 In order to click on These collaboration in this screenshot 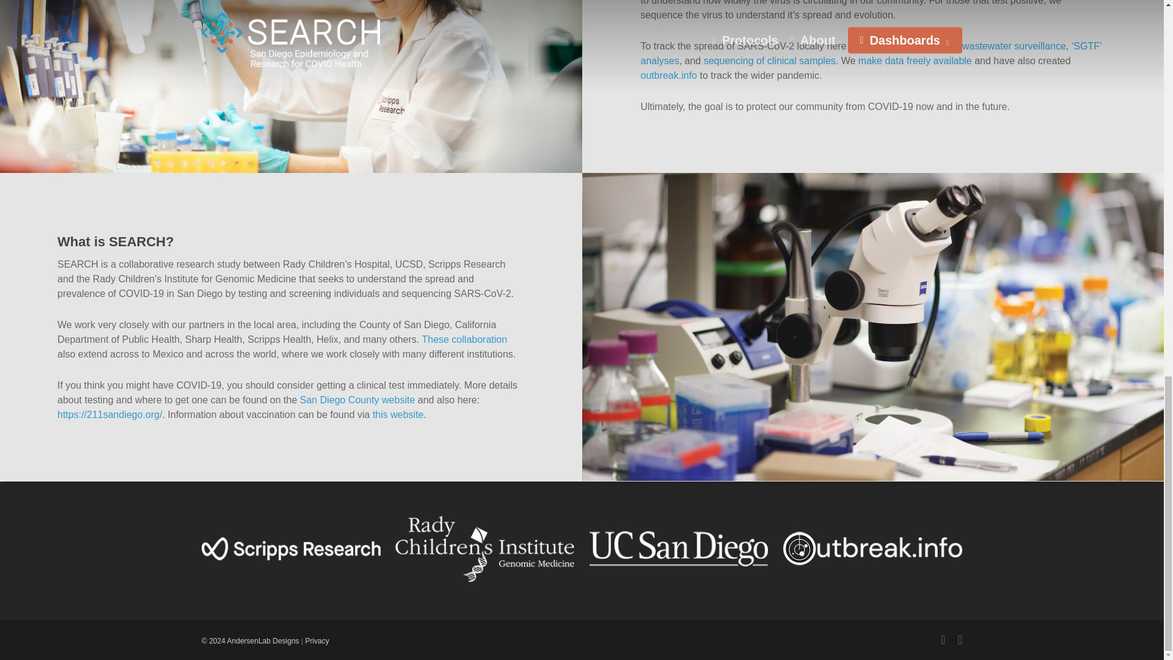, I will do `click(464, 339)`.